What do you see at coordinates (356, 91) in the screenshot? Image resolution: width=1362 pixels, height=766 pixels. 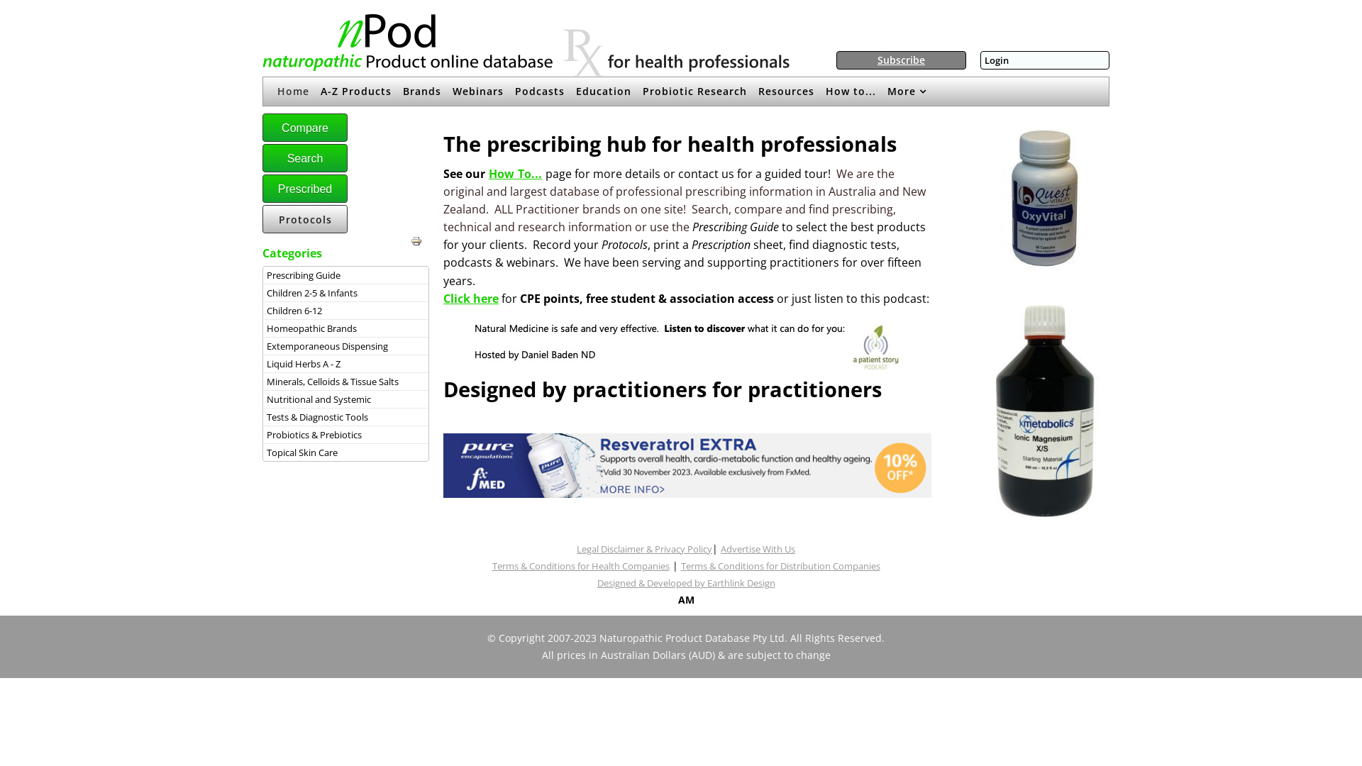 I see `A-Z Products` at bounding box center [356, 91].